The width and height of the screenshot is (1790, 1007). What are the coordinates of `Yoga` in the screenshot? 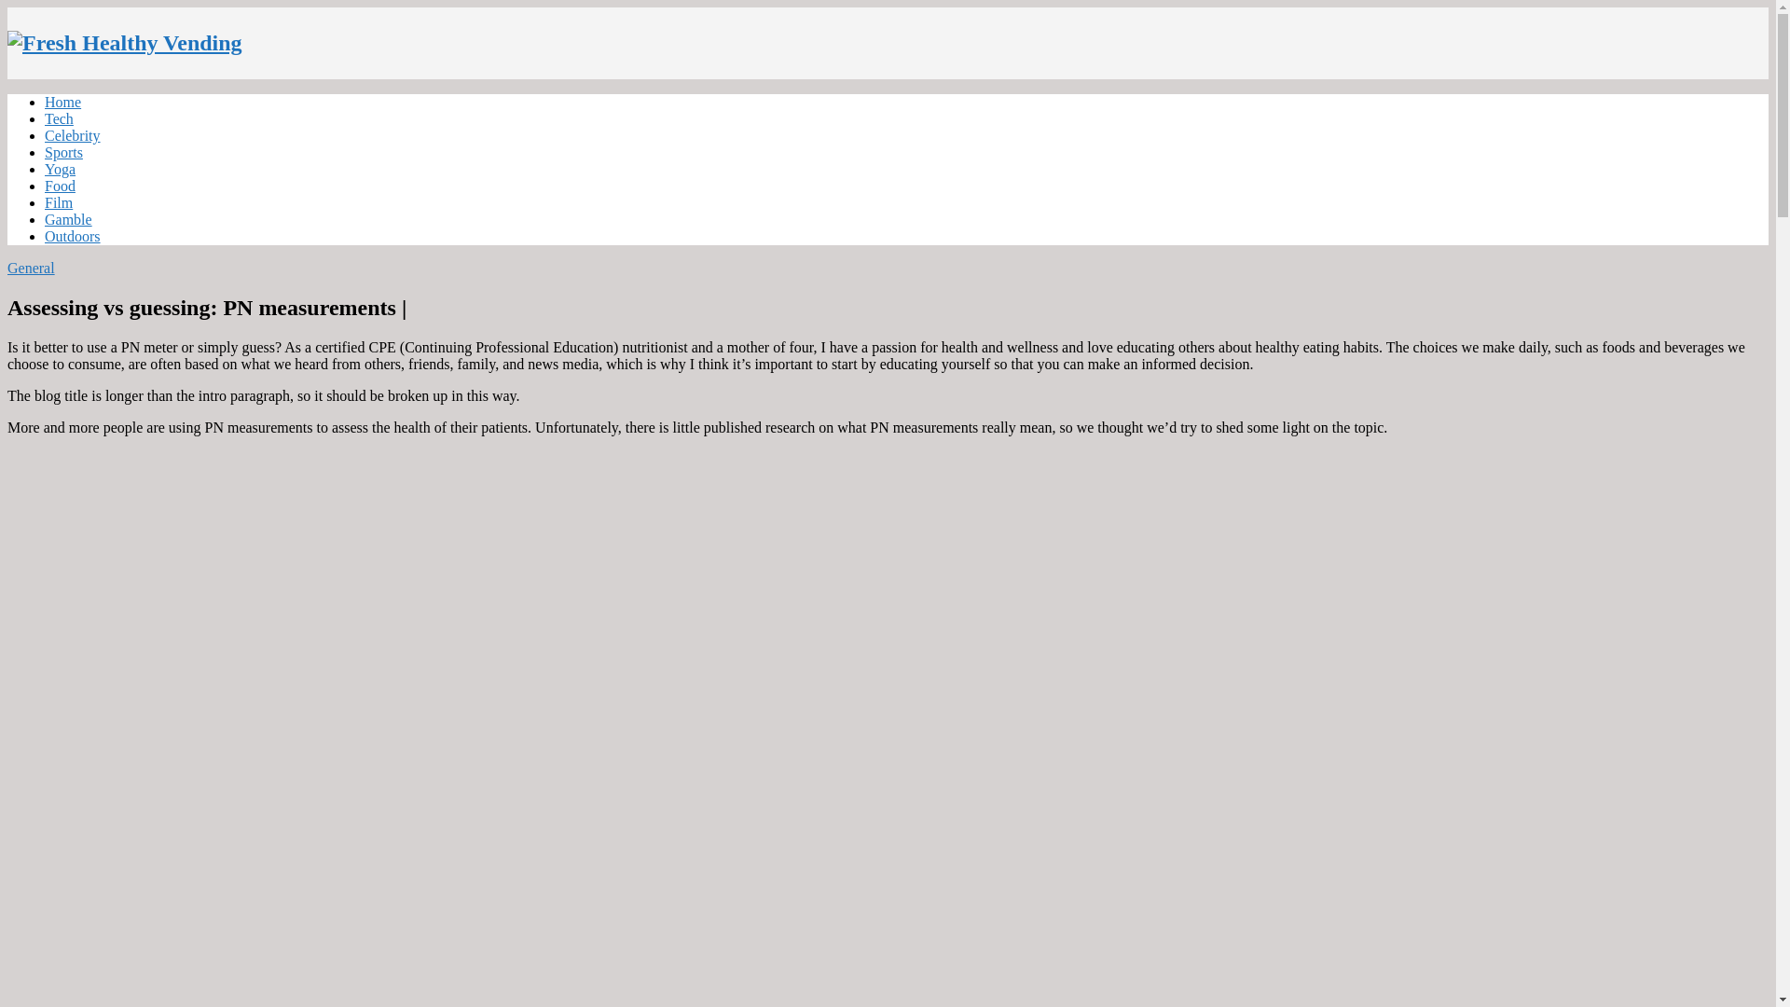 It's located at (60, 169).